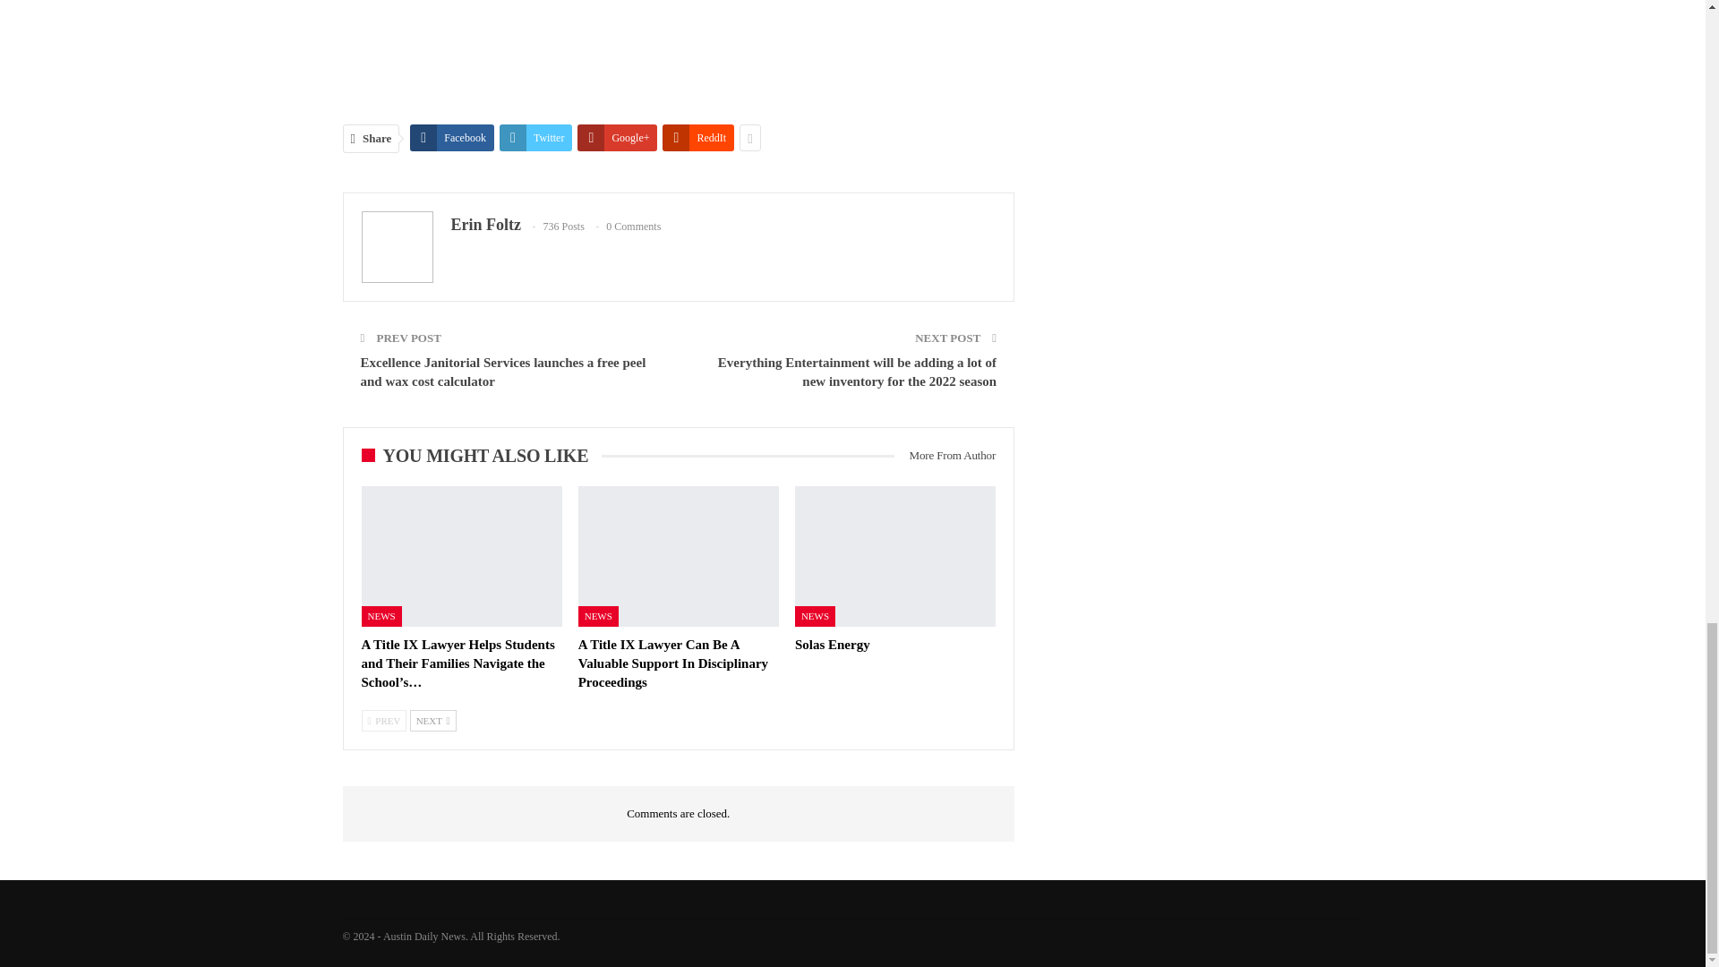 This screenshot has width=1719, height=967. What do you see at coordinates (894, 556) in the screenshot?
I see `Solas Energy` at bounding box center [894, 556].